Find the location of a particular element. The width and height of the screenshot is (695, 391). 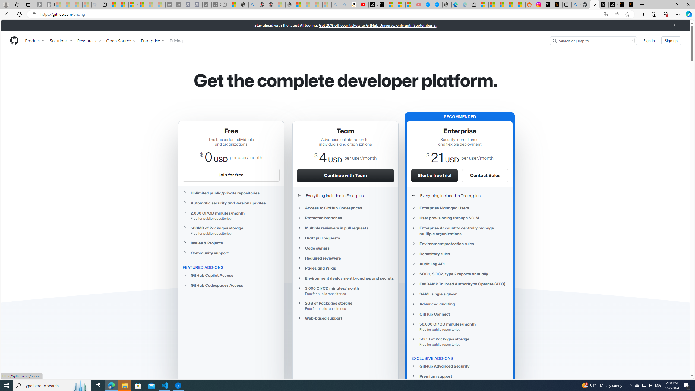

Everything included in Free, plus... is located at coordinates (345, 195).